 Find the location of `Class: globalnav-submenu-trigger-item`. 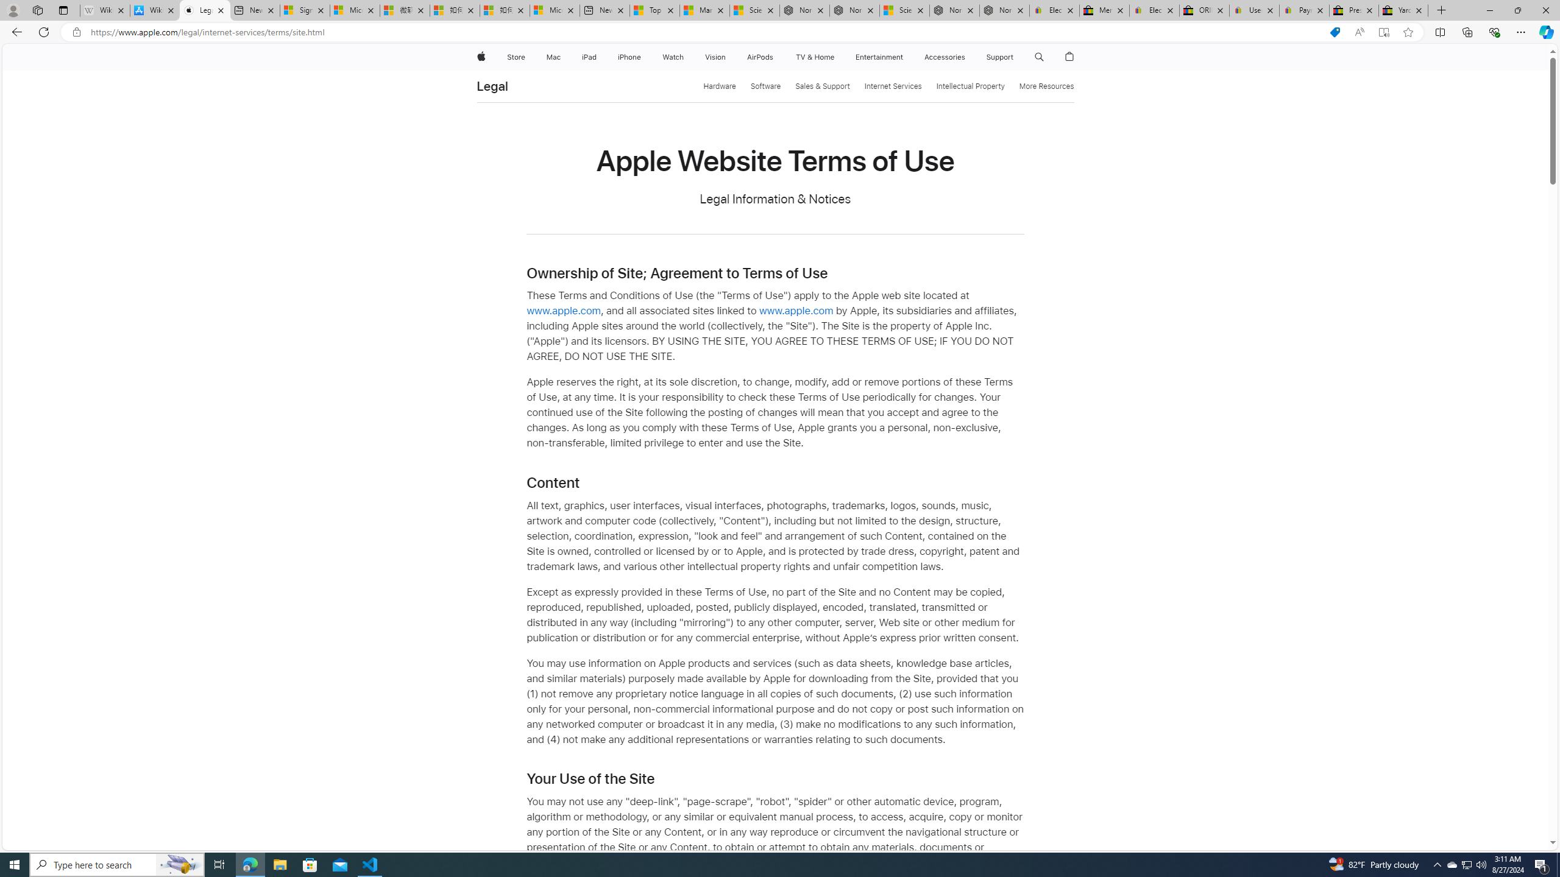

Class: globalnav-submenu-trigger-item is located at coordinates (1016, 57).